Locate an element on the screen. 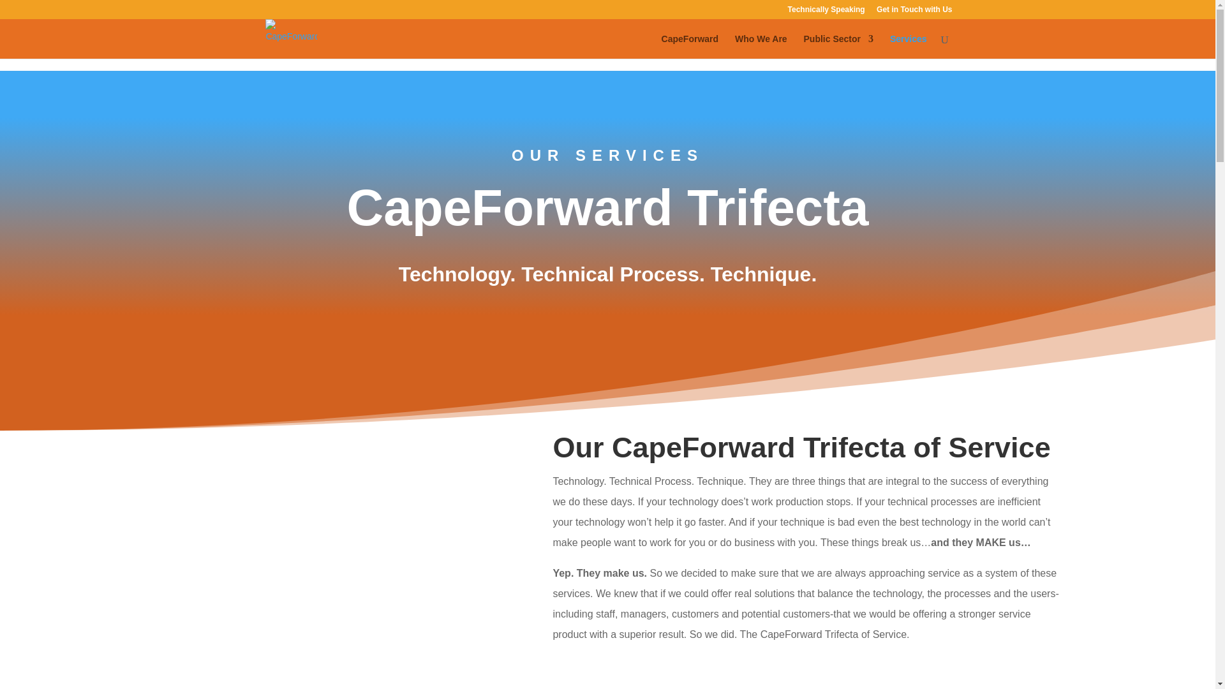 This screenshot has width=1225, height=689. Public Sector is located at coordinates (838, 46).